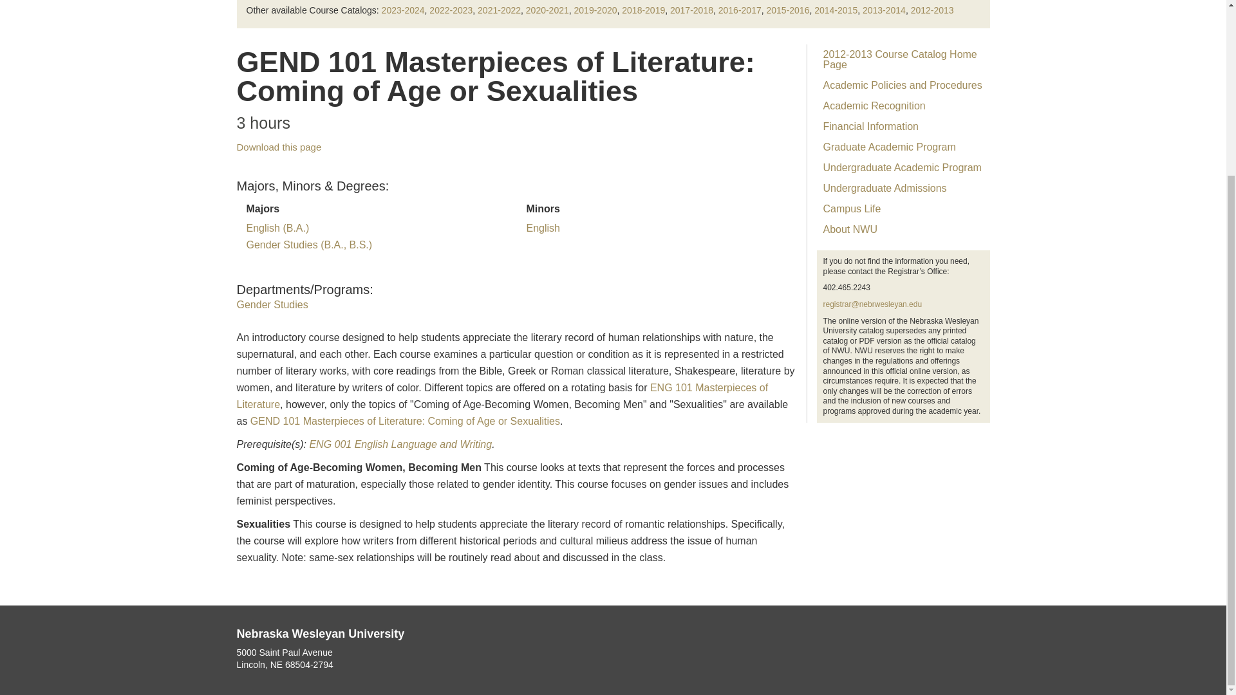 This screenshot has width=1236, height=695. I want to click on Campus Life, so click(903, 208).